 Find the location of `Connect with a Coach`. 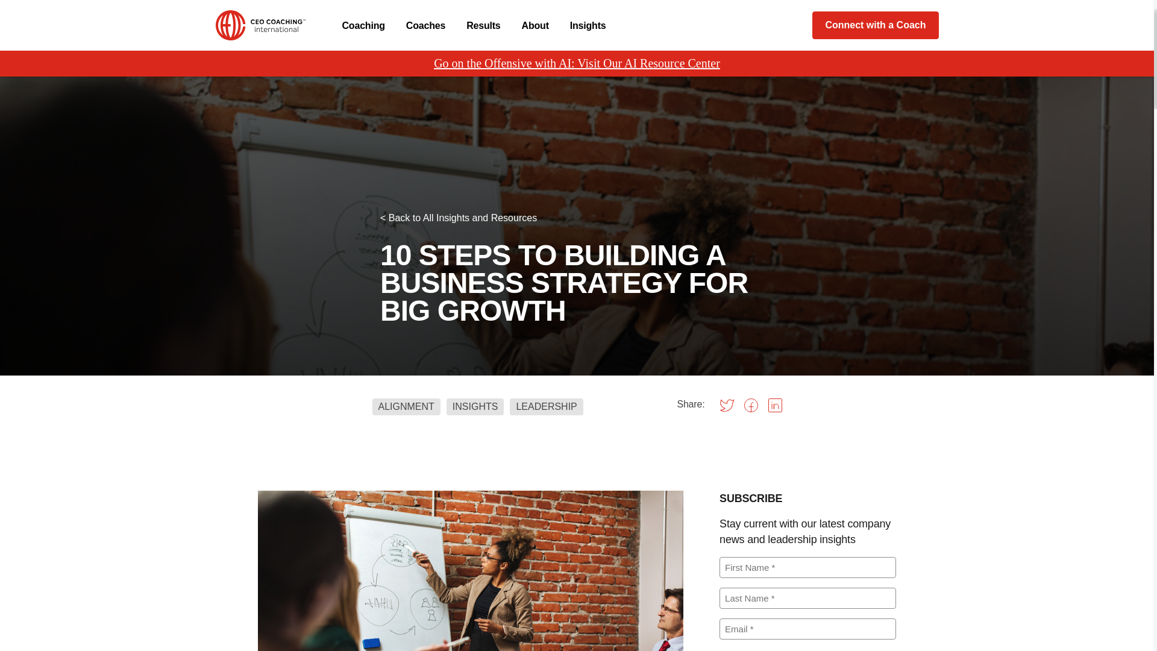

Connect with a Coach is located at coordinates (875, 25).